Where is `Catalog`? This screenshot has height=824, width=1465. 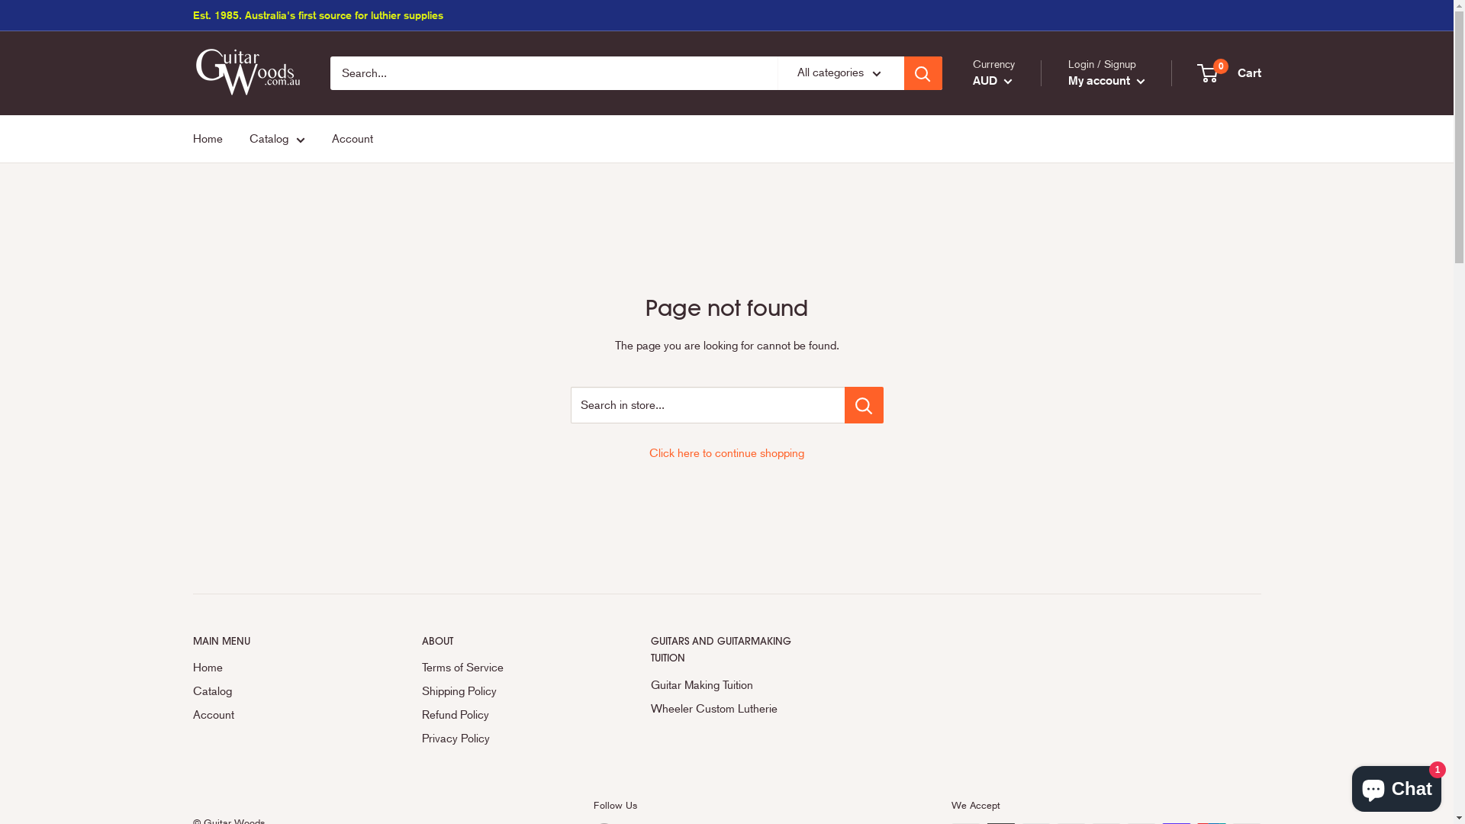 Catalog is located at coordinates (276, 139).